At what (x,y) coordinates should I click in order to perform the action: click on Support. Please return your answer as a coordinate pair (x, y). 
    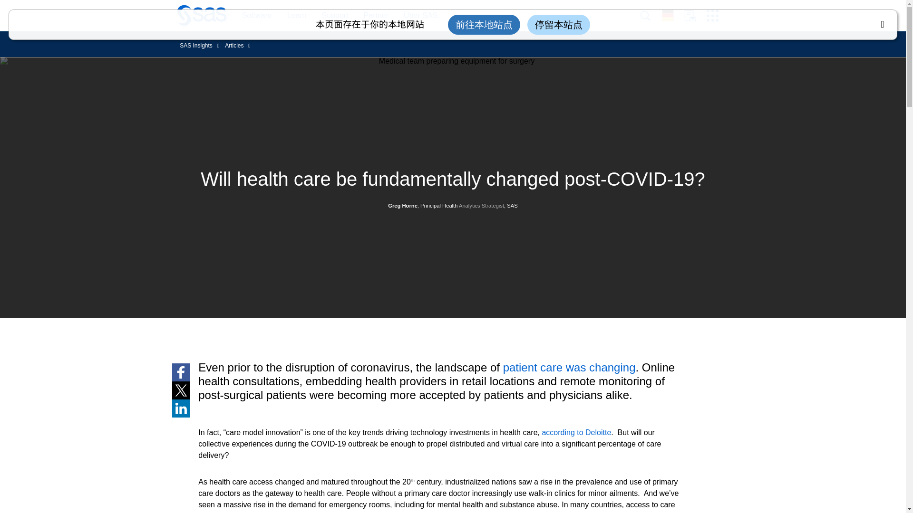
    Looking at the image, I should click on (335, 16).